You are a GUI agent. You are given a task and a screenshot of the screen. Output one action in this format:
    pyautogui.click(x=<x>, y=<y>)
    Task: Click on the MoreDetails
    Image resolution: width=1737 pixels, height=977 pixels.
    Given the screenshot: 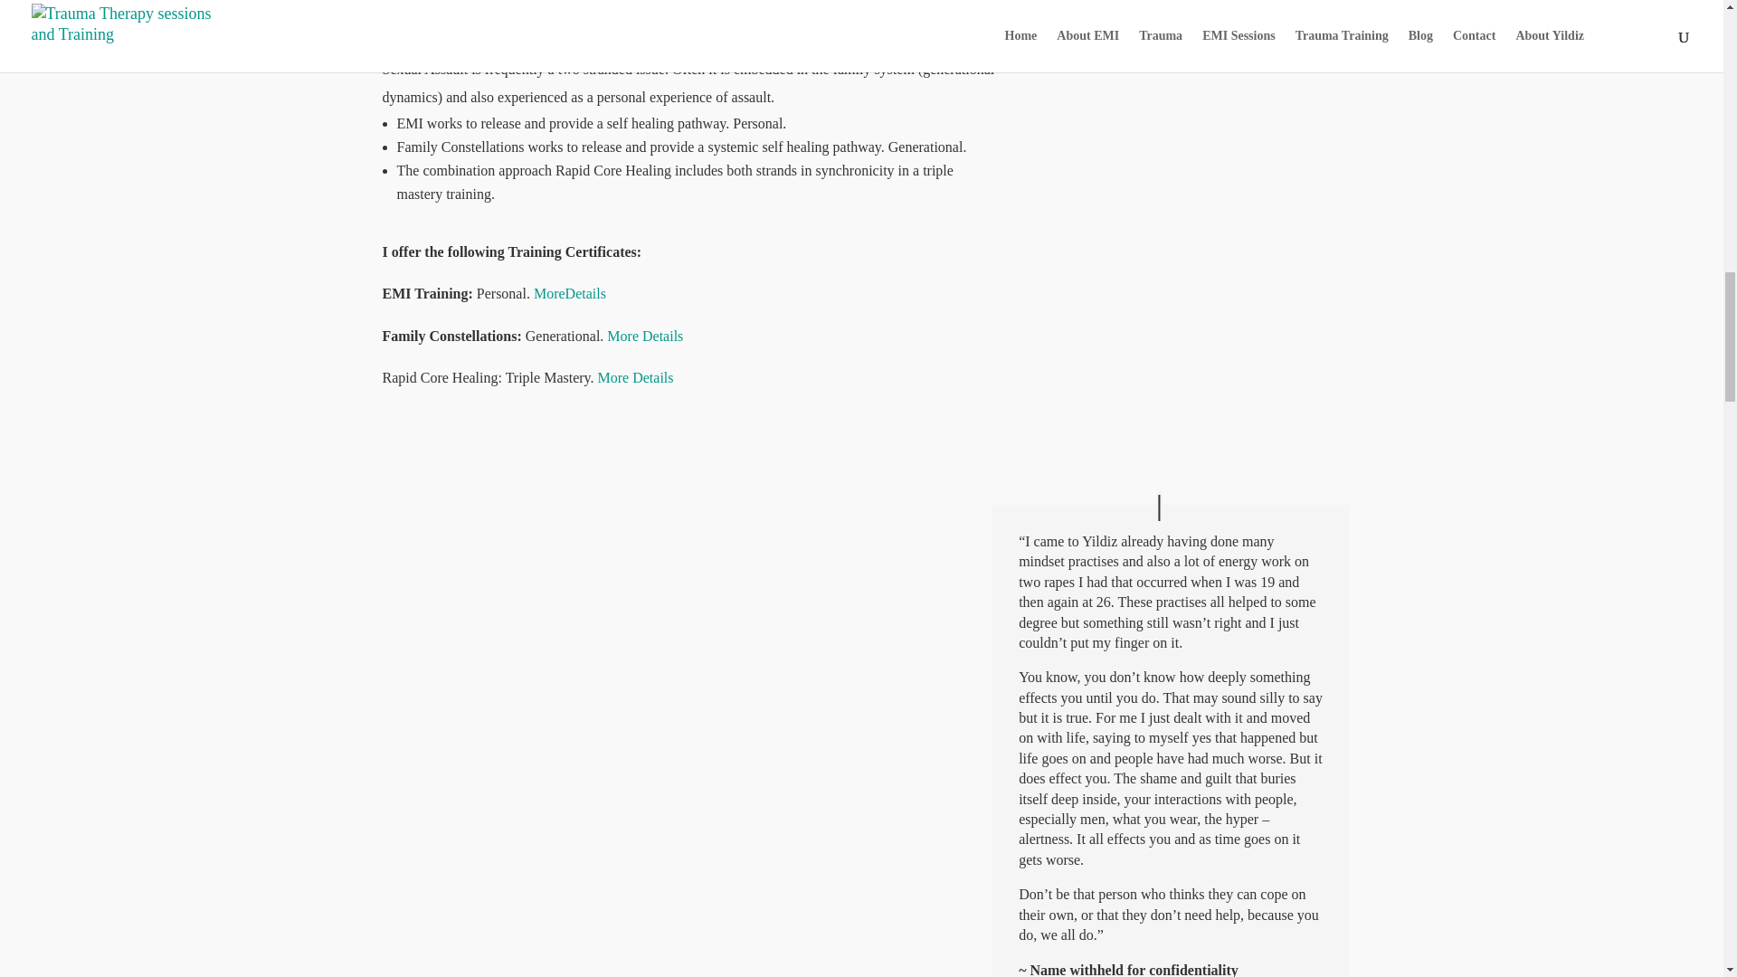 What is the action you would take?
    pyautogui.click(x=570, y=293)
    